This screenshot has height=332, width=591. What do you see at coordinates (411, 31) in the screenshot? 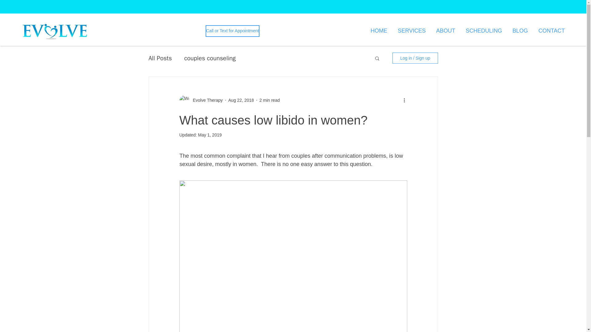
I see `SERVICES` at bounding box center [411, 31].